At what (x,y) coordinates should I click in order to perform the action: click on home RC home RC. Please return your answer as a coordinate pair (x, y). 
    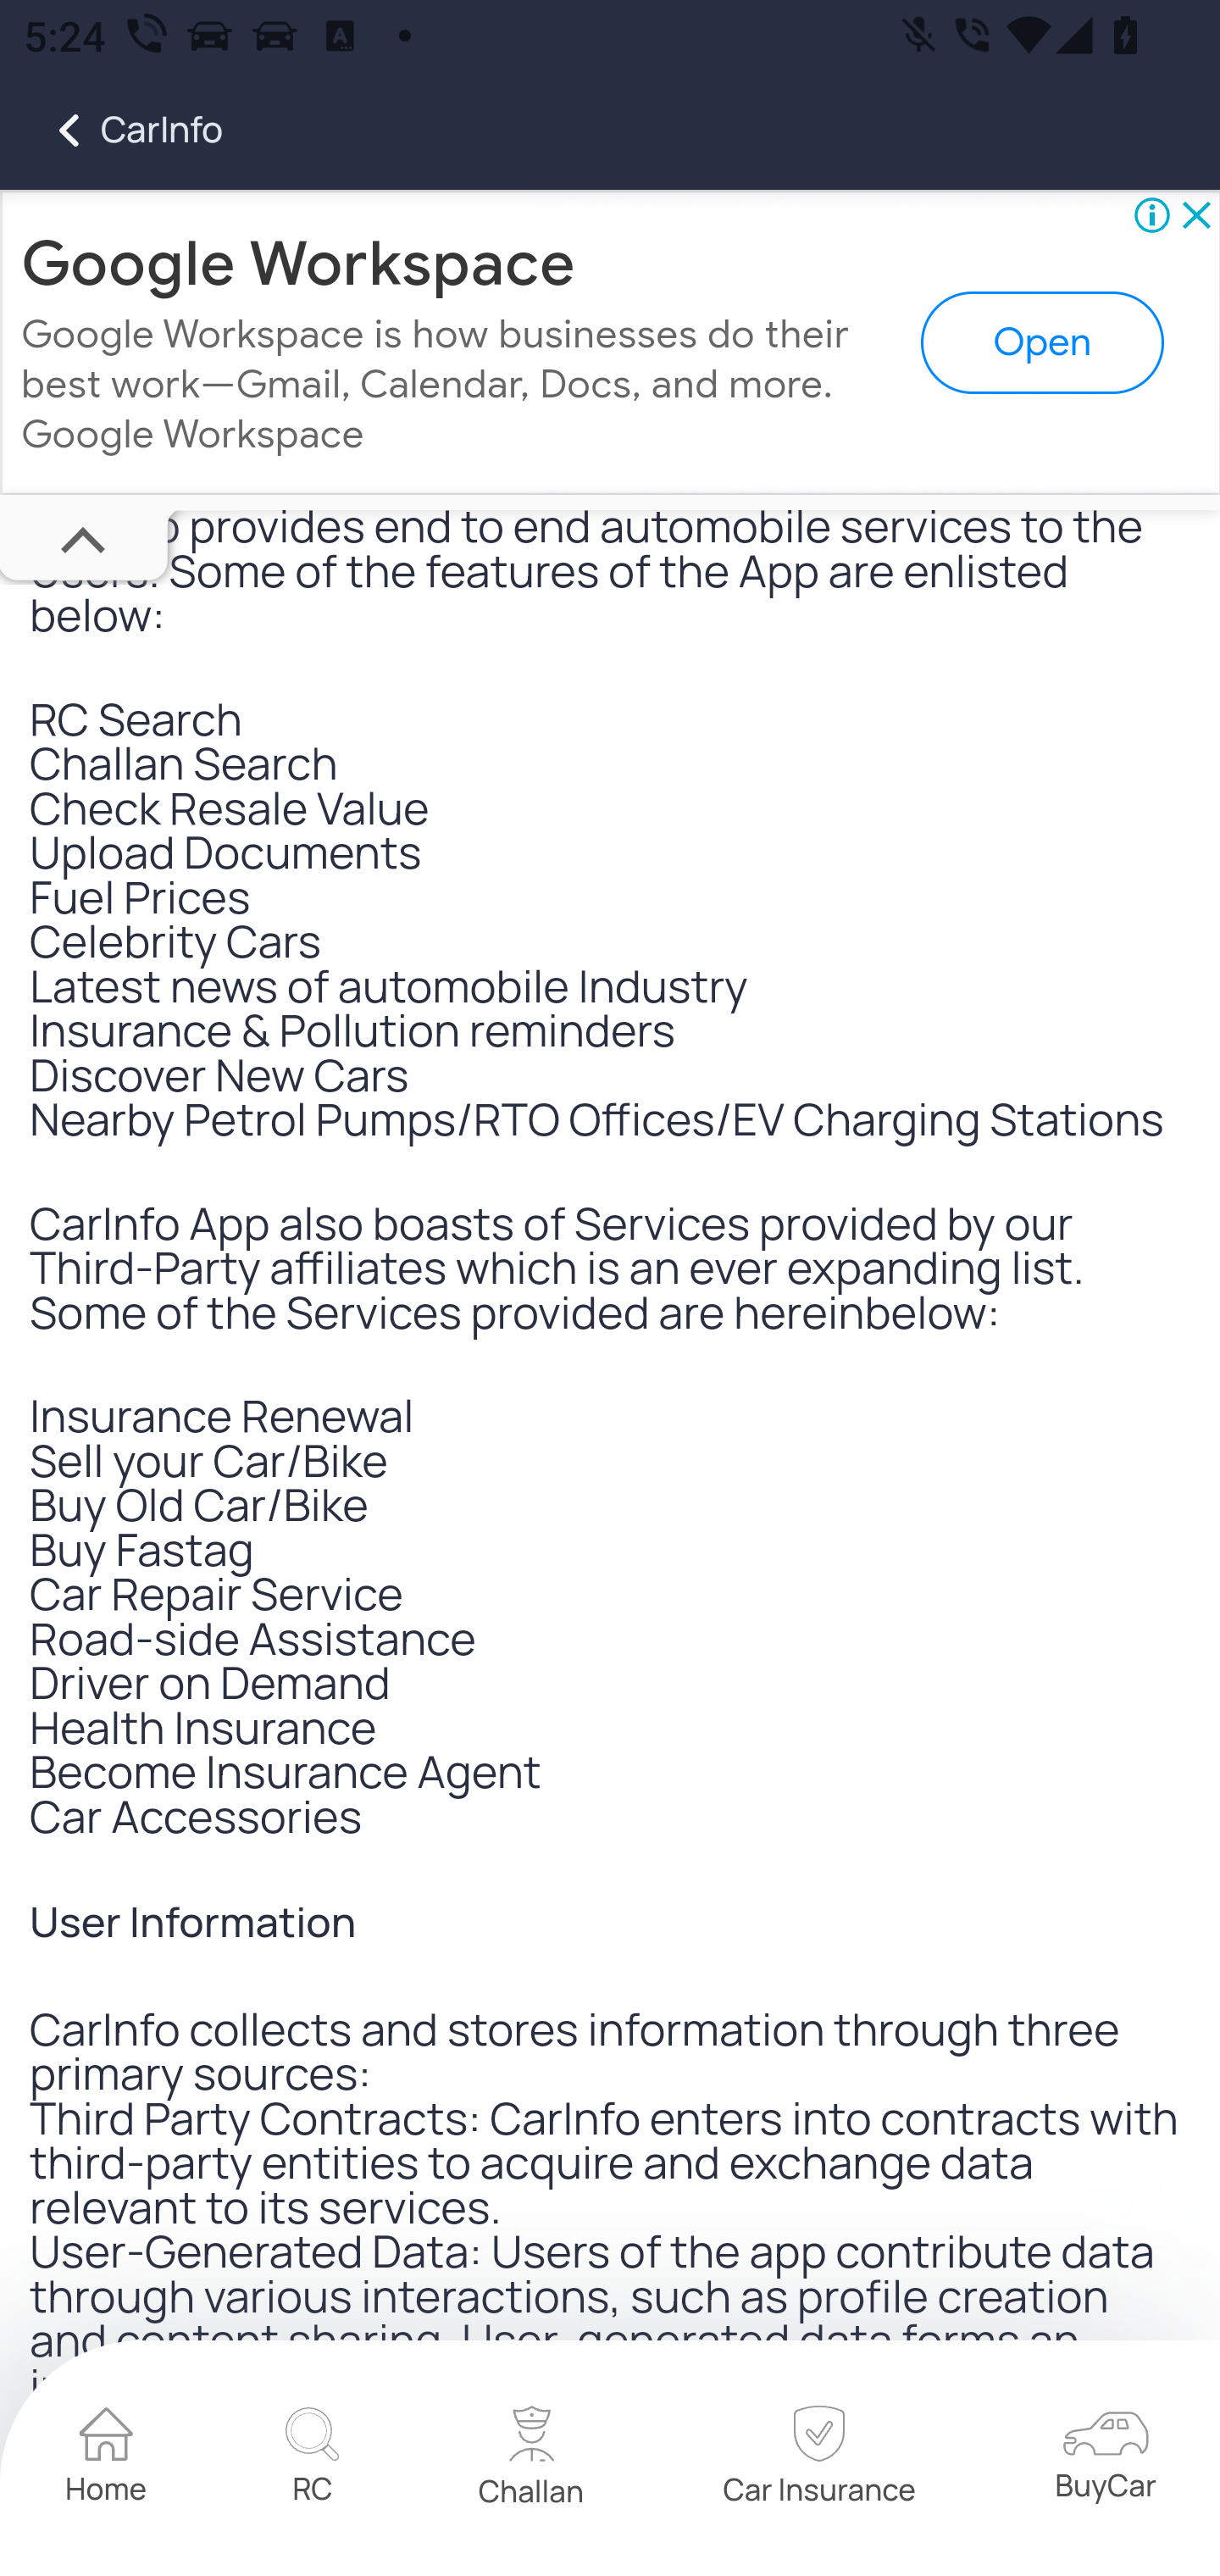
    Looking at the image, I should click on (312, 2460).